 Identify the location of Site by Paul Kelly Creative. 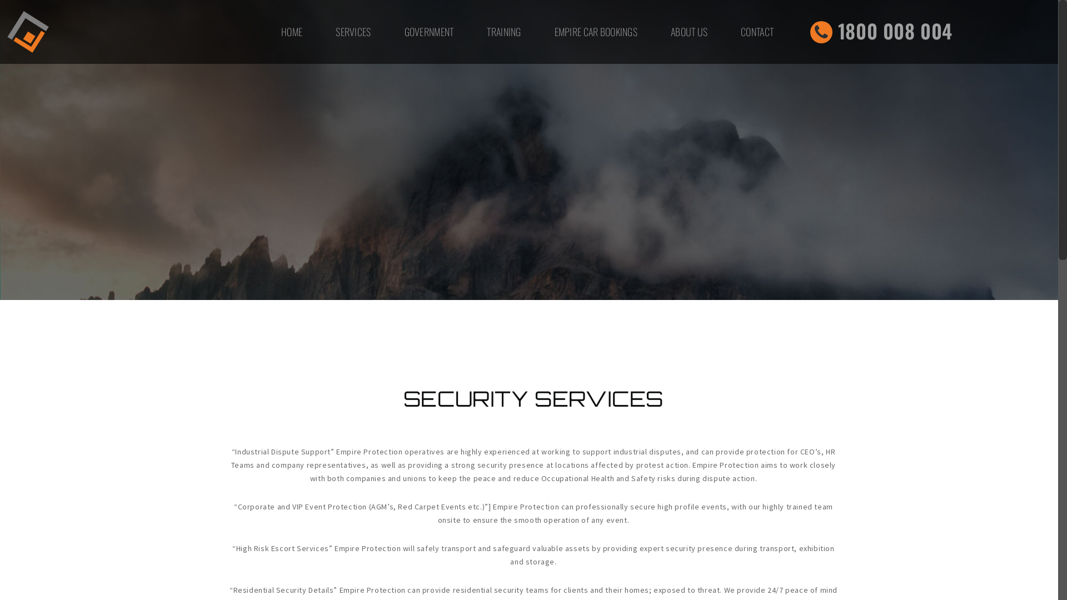
(501, 487).